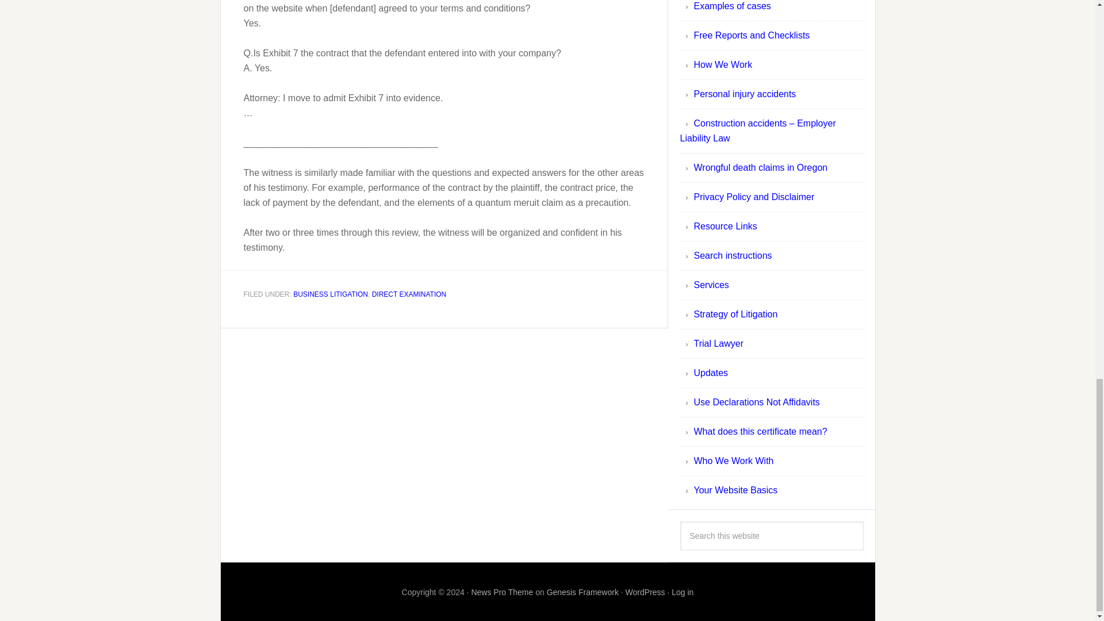  What do you see at coordinates (731, 6) in the screenshot?
I see `Examples of cases` at bounding box center [731, 6].